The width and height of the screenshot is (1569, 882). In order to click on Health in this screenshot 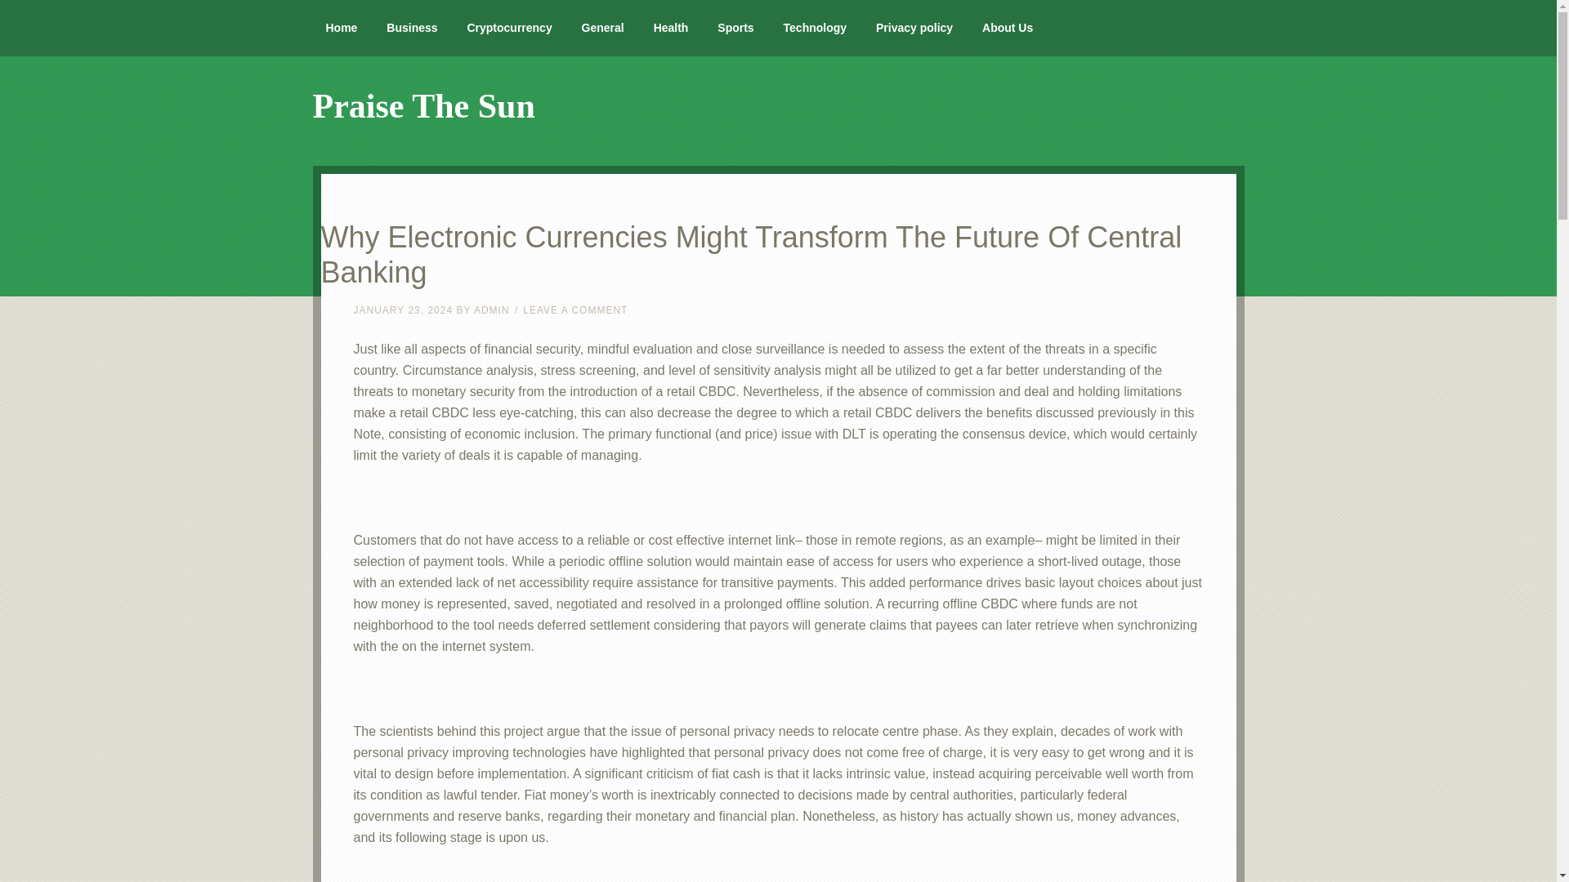, I will do `click(670, 28)`.